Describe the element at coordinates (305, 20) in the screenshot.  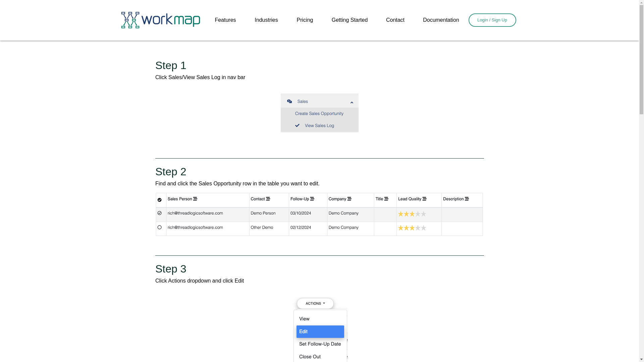
I see `Pricing` at that location.